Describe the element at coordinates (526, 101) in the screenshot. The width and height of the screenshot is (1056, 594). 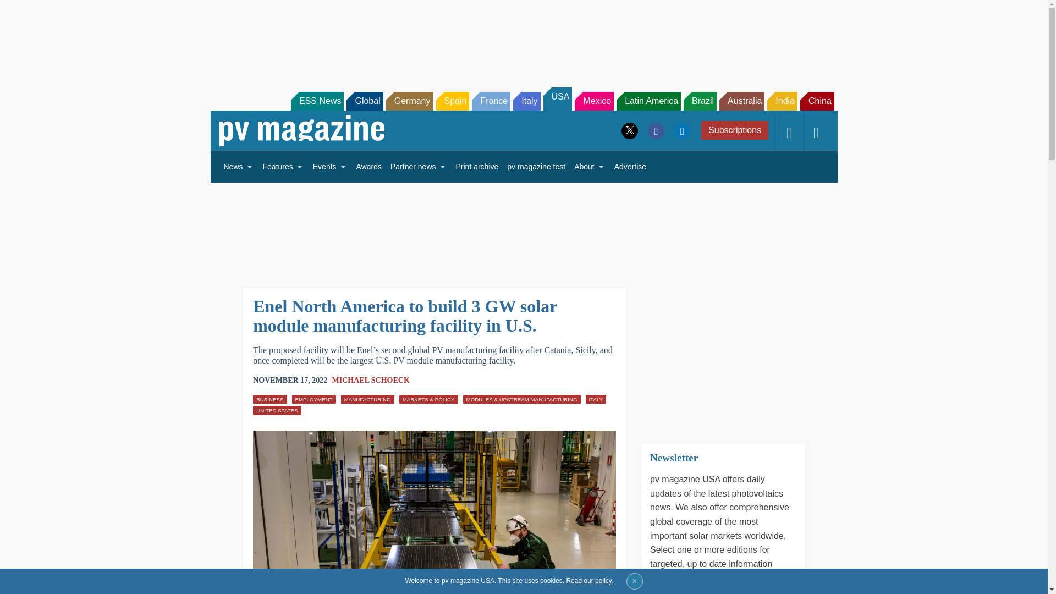
I see `Italy` at that location.